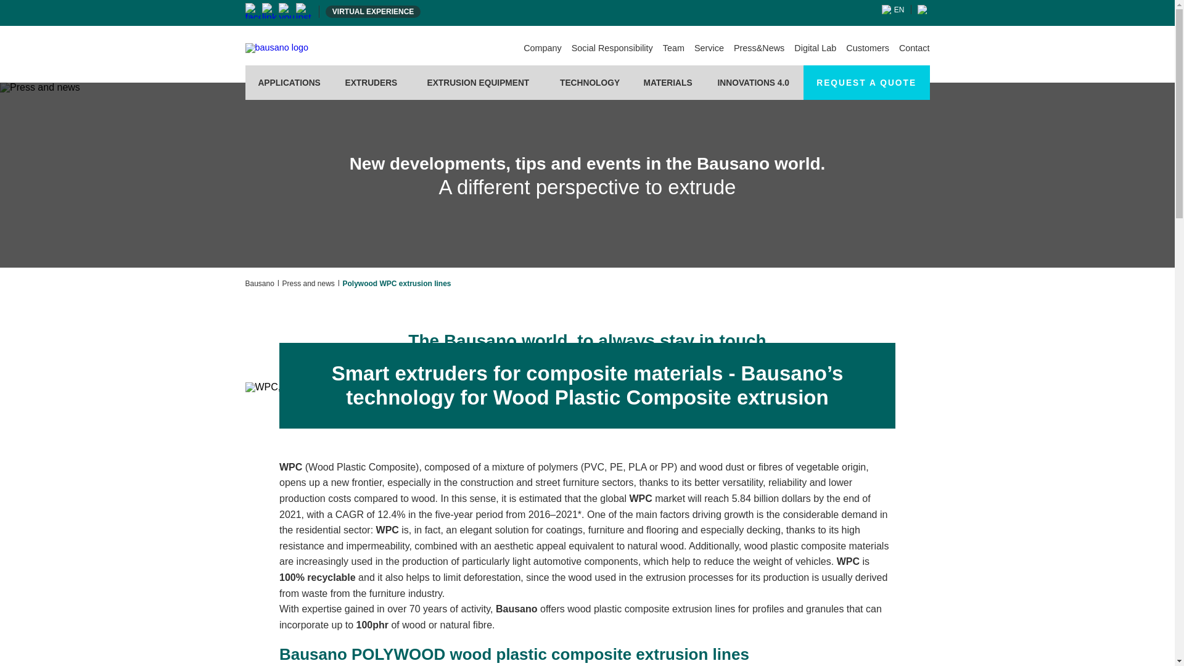 The image size is (1184, 666). What do you see at coordinates (542, 48) in the screenshot?
I see `Company` at bounding box center [542, 48].